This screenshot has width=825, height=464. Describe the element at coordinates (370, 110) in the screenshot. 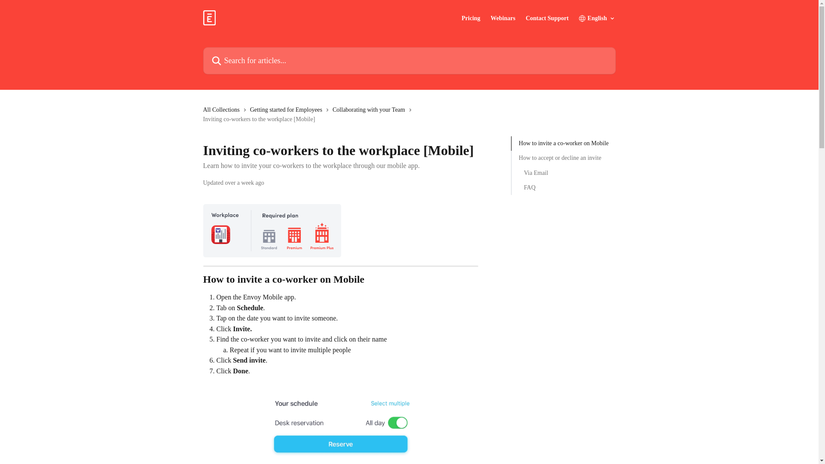

I see `Collaborating with your Team` at that location.